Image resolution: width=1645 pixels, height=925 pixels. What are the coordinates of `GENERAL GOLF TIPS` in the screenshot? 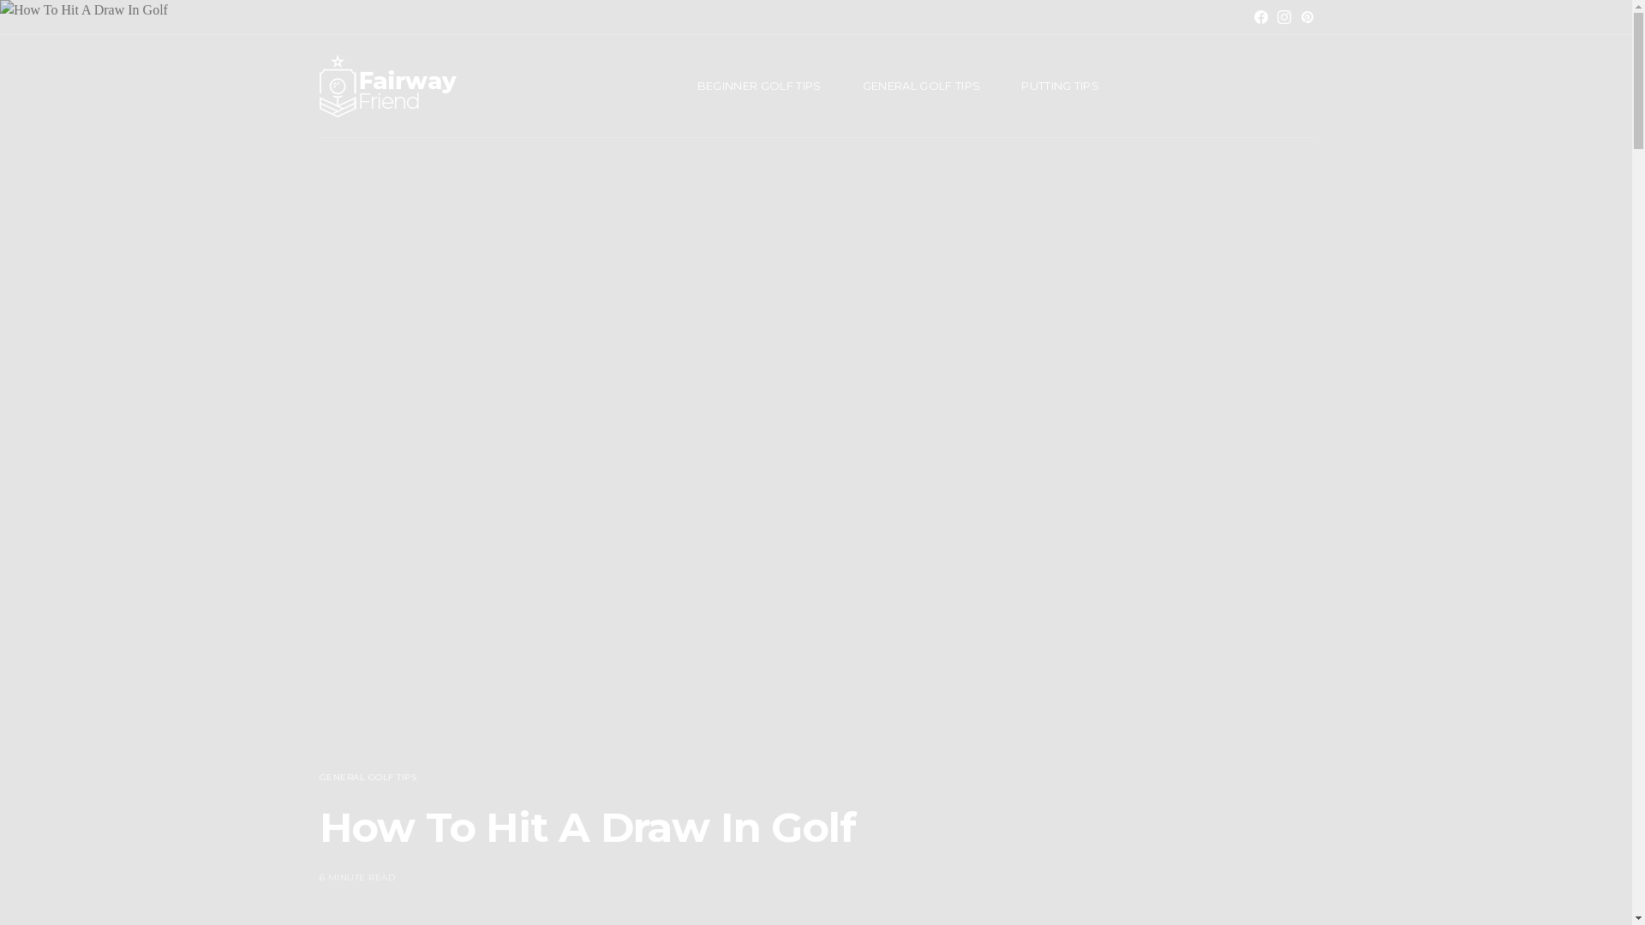 It's located at (368, 778).